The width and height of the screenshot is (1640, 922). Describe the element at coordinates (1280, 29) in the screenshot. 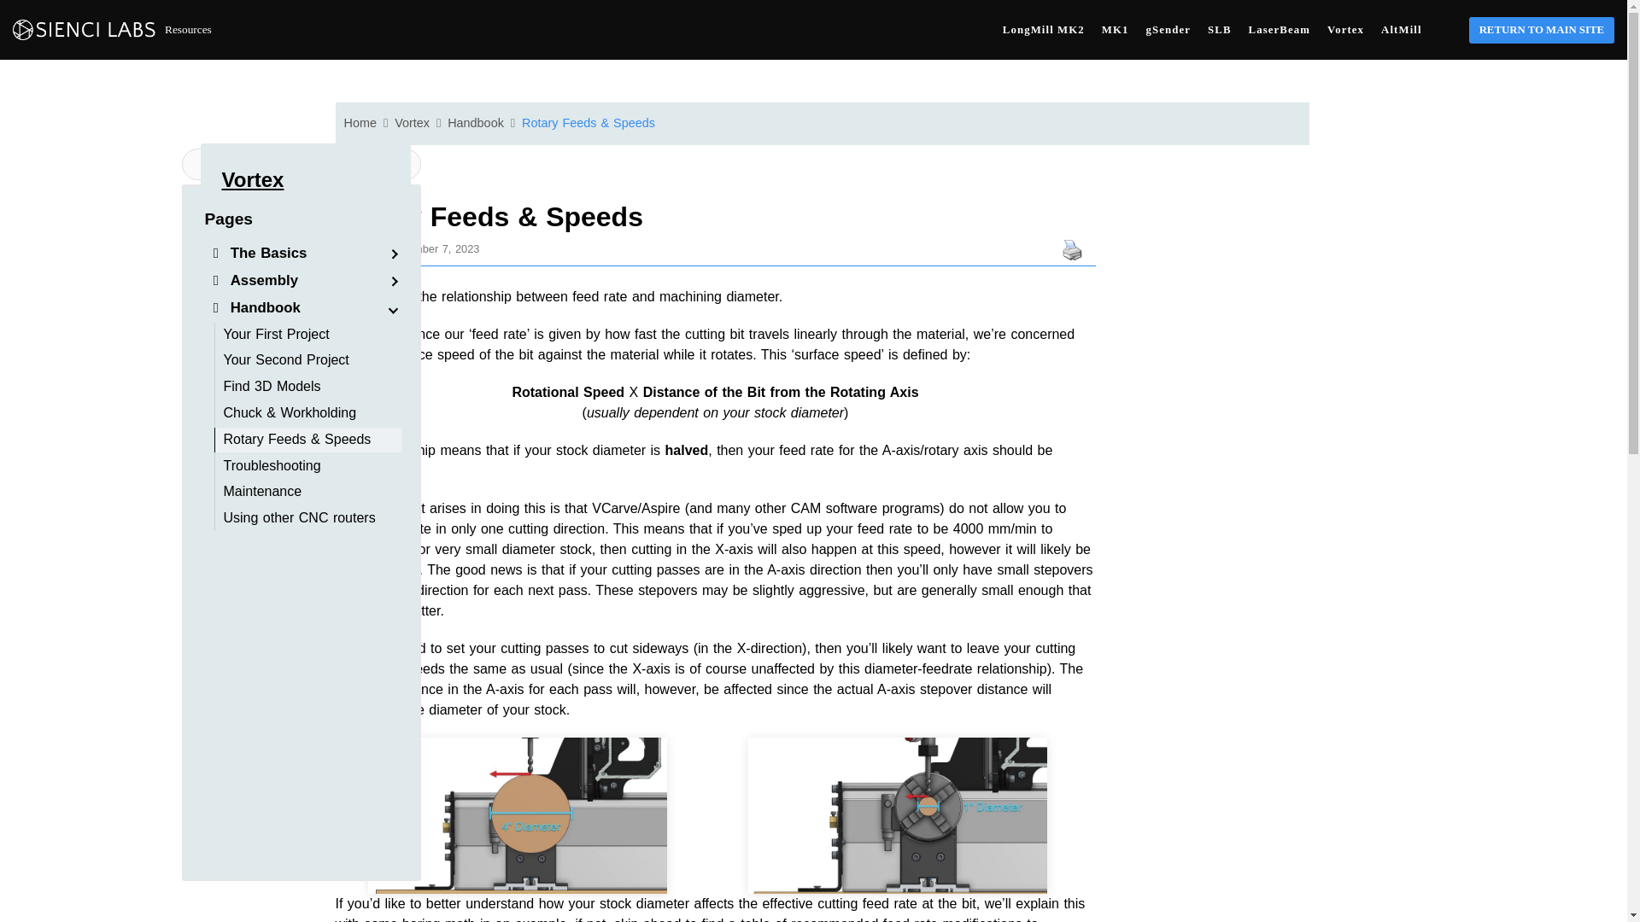

I see `LaserBeam` at that location.